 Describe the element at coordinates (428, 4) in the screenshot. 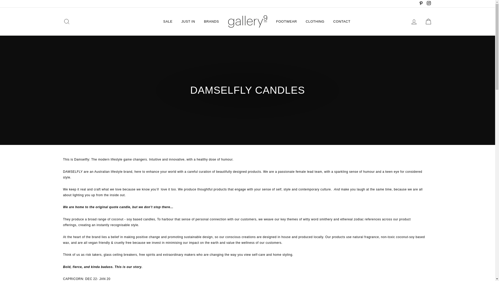

I see `Instagram` at that location.